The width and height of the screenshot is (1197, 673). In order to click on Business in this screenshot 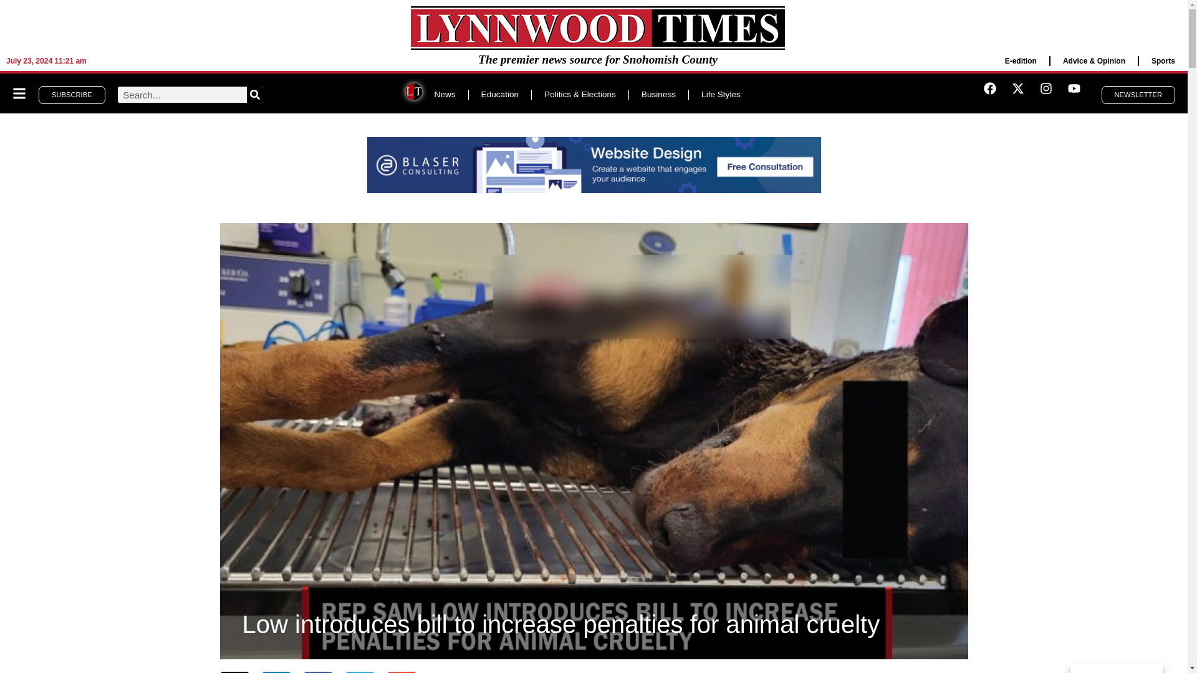, I will do `click(658, 94)`.